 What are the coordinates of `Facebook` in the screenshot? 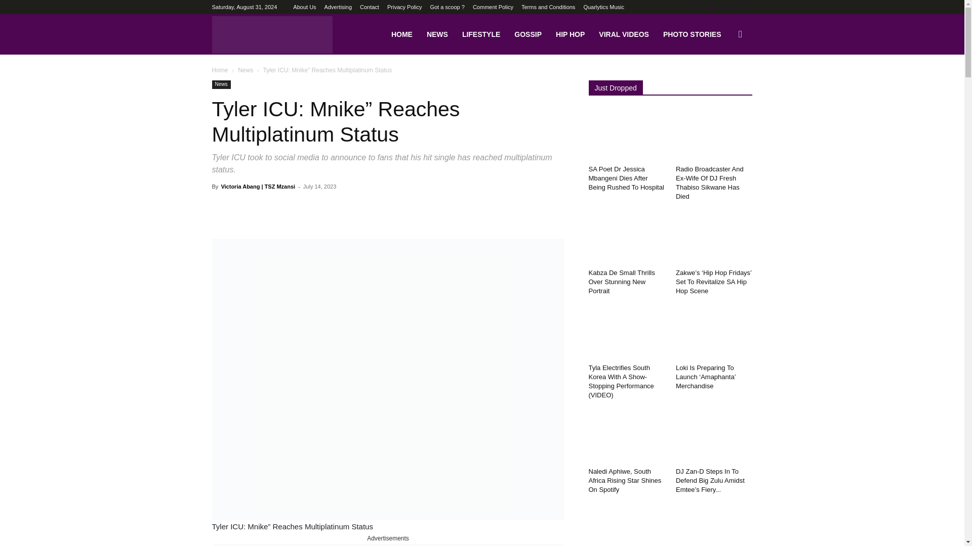 It's located at (695, 7).